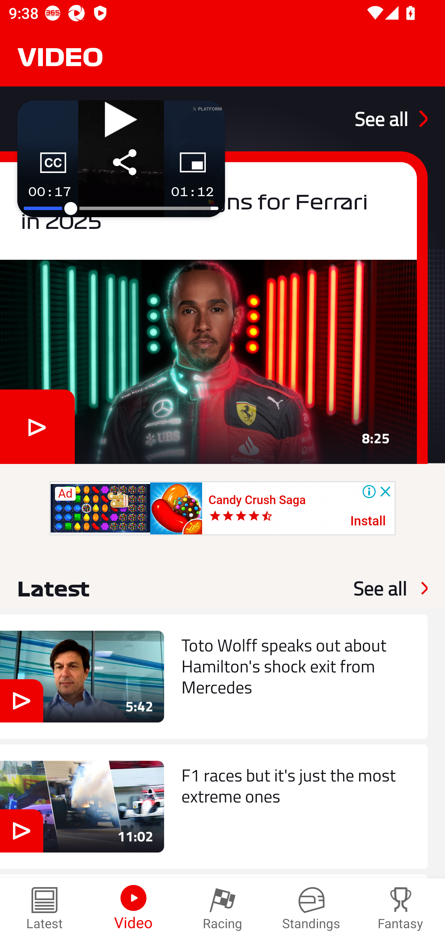 The image size is (445, 939). What do you see at coordinates (380, 588) in the screenshot?
I see `See all` at bounding box center [380, 588].